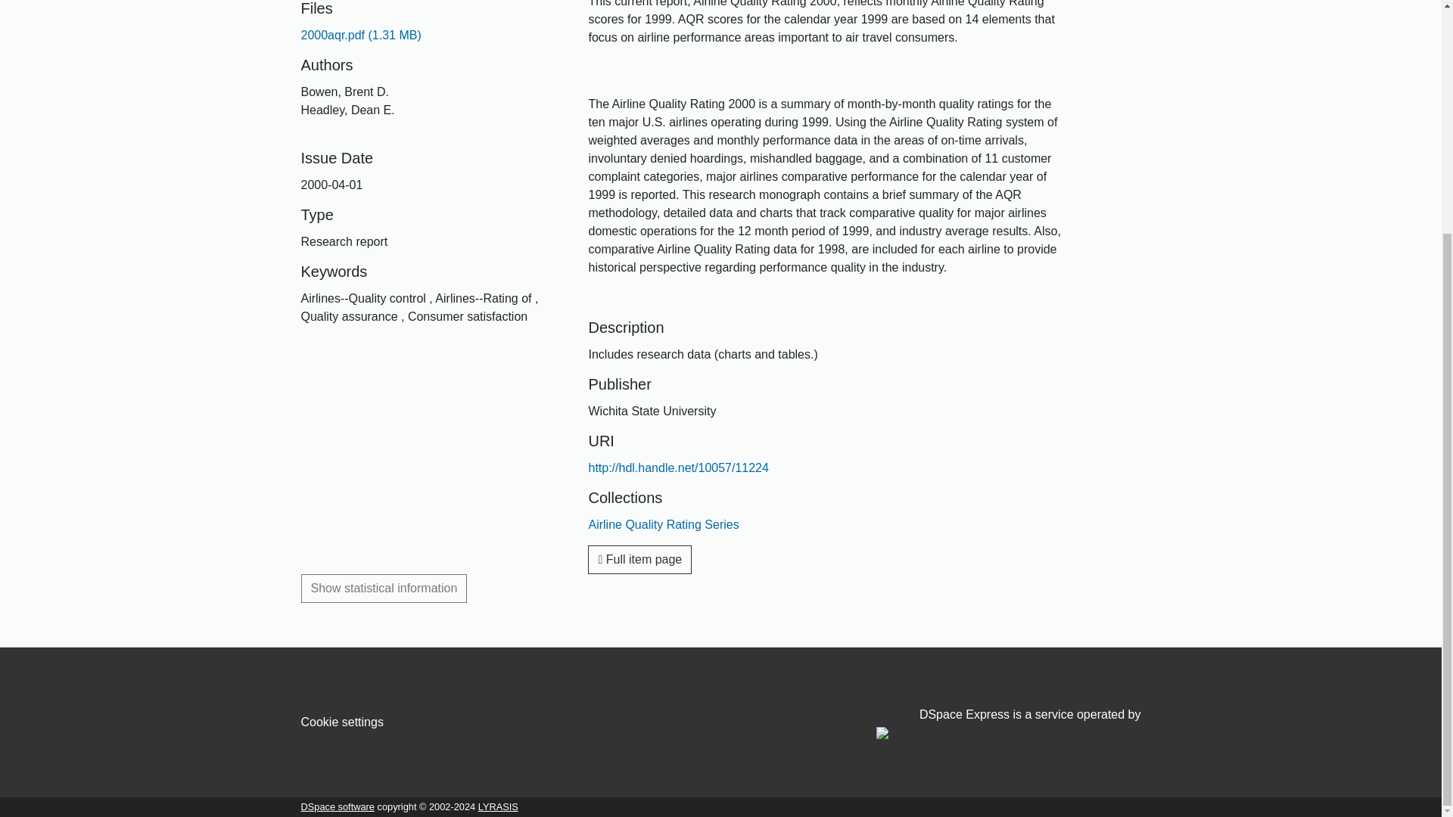  I want to click on Full item page, so click(639, 560).